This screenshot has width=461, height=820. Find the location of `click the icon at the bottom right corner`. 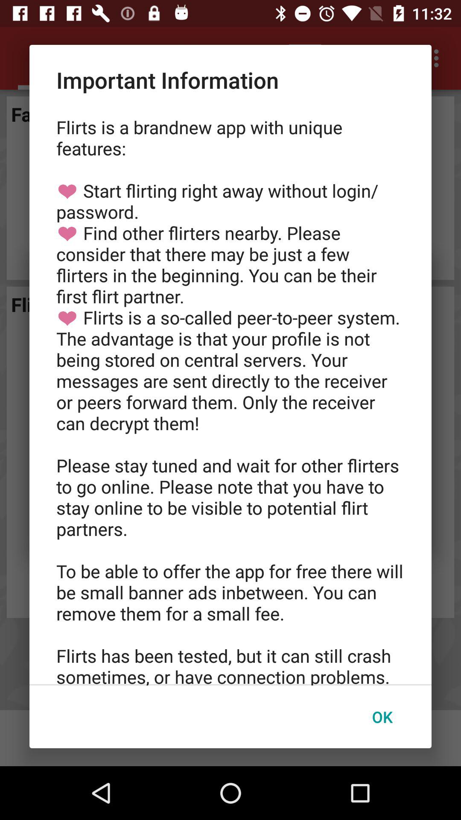

click the icon at the bottom right corner is located at coordinates (382, 717).